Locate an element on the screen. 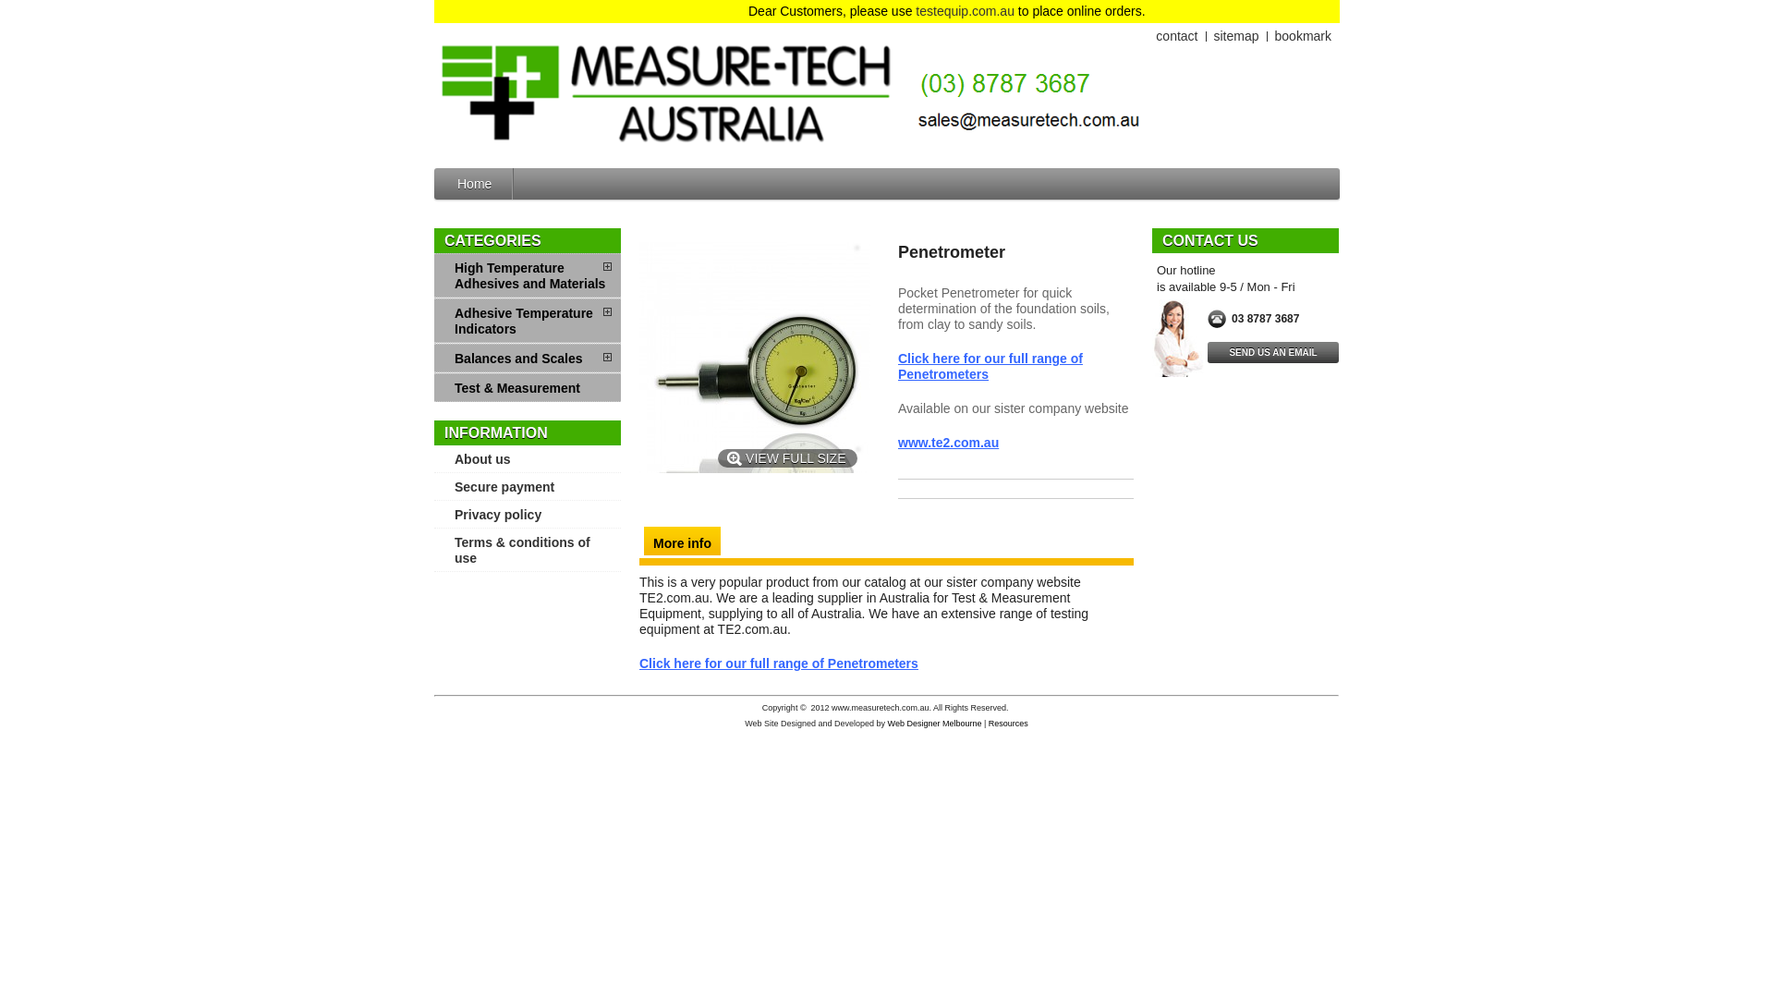 Image resolution: width=1774 pixels, height=998 pixels. contact is located at coordinates (1177, 36).